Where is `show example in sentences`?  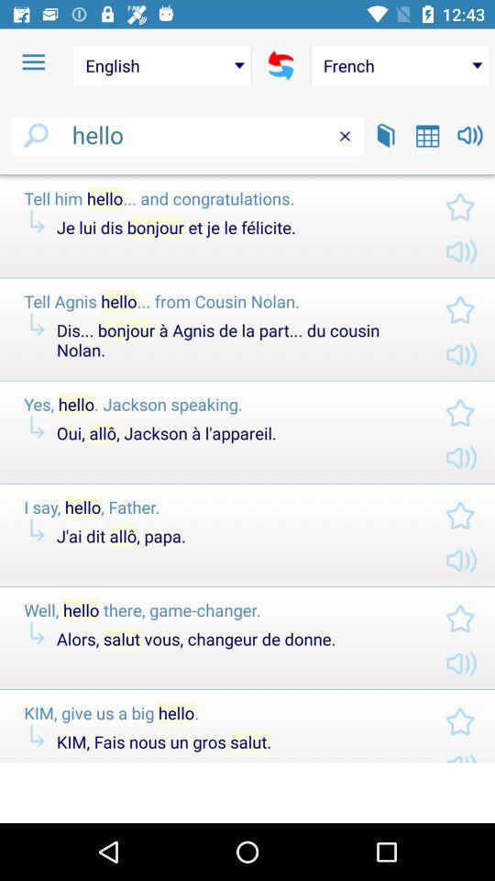 show example in sentences is located at coordinates (386, 136).